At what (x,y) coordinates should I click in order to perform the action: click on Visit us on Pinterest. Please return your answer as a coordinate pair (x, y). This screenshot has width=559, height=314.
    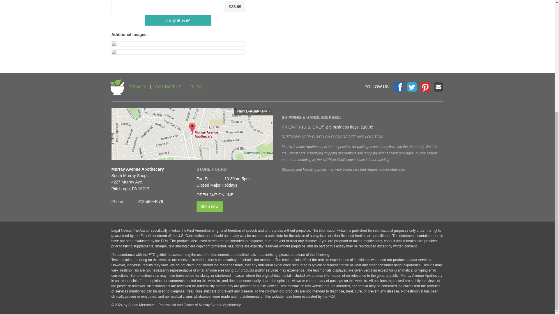
    Looking at the image, I should click on (425, 87).